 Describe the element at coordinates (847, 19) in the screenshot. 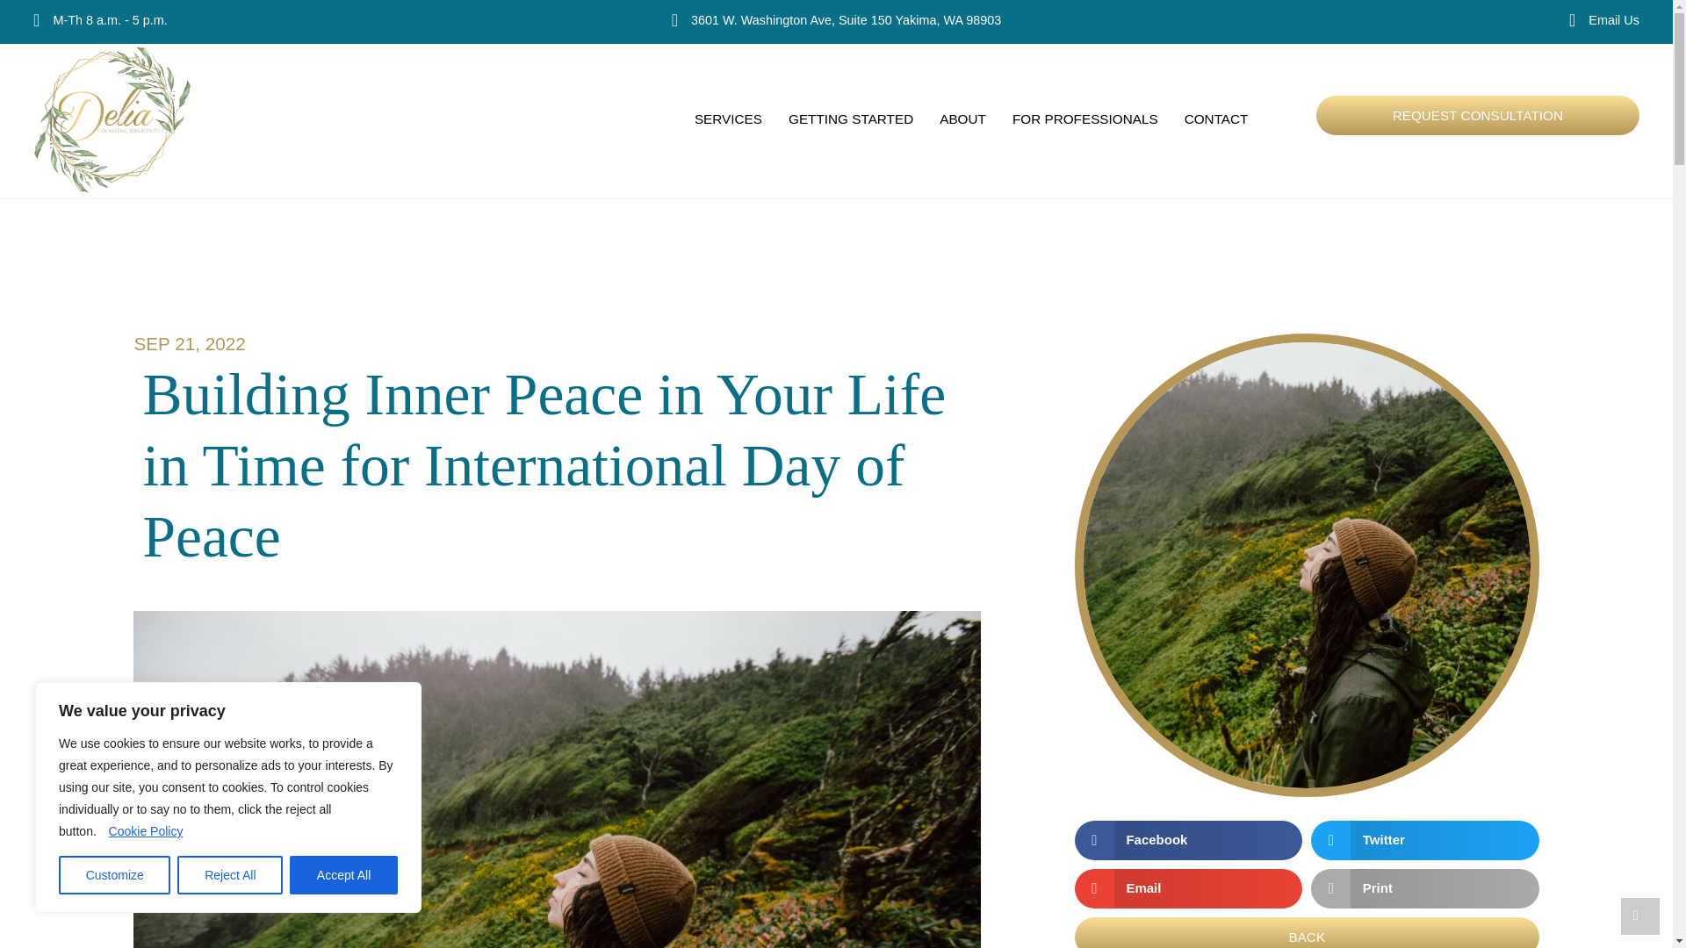

I see `3601 W. Washington Ave, Suite 150 Yakima, WA 98903` at that location.